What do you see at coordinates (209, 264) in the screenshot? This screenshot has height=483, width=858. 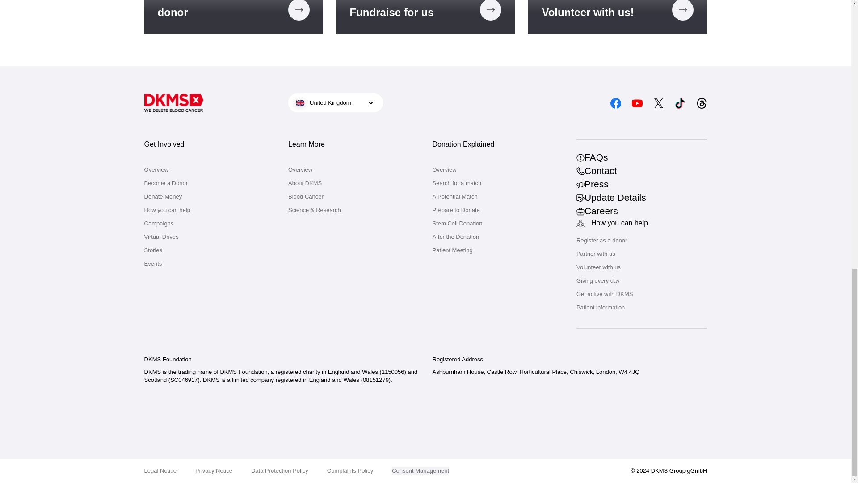 I see `Events` at bounding box center [209, 264].